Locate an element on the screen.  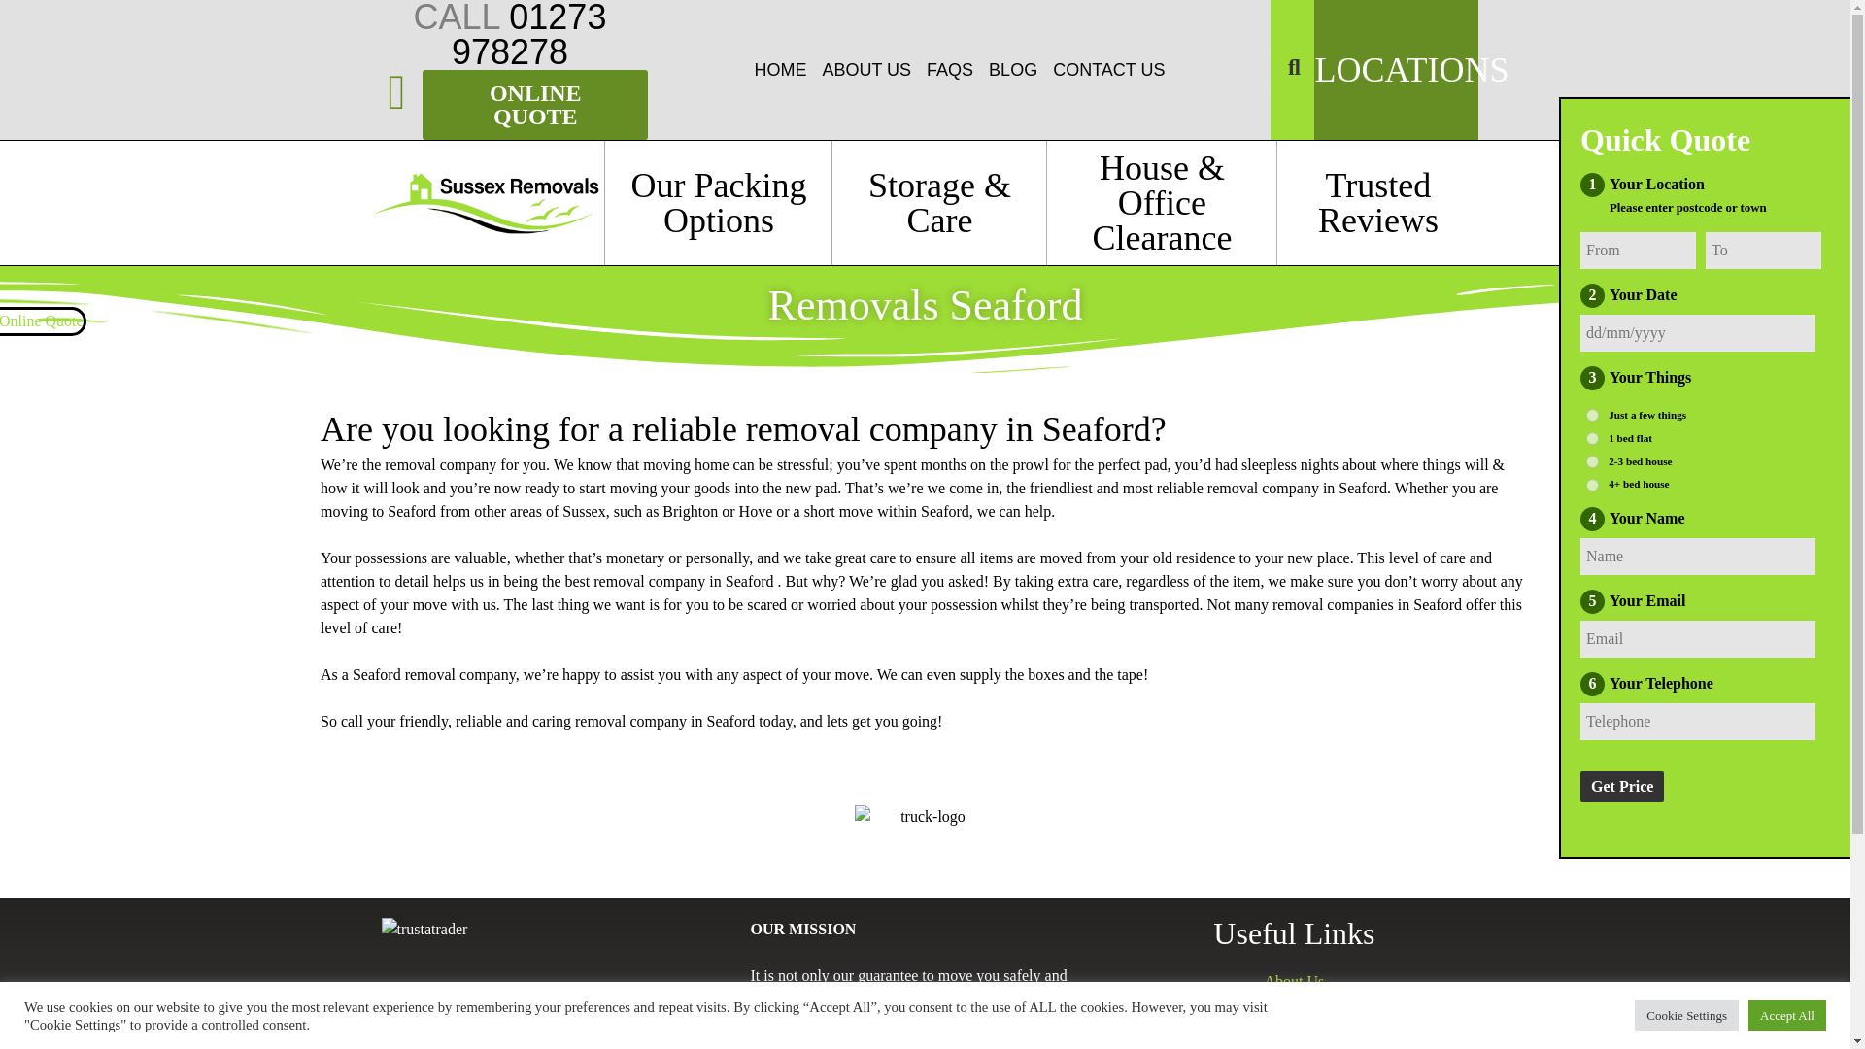
HOME is located at coordinates (779, 70).